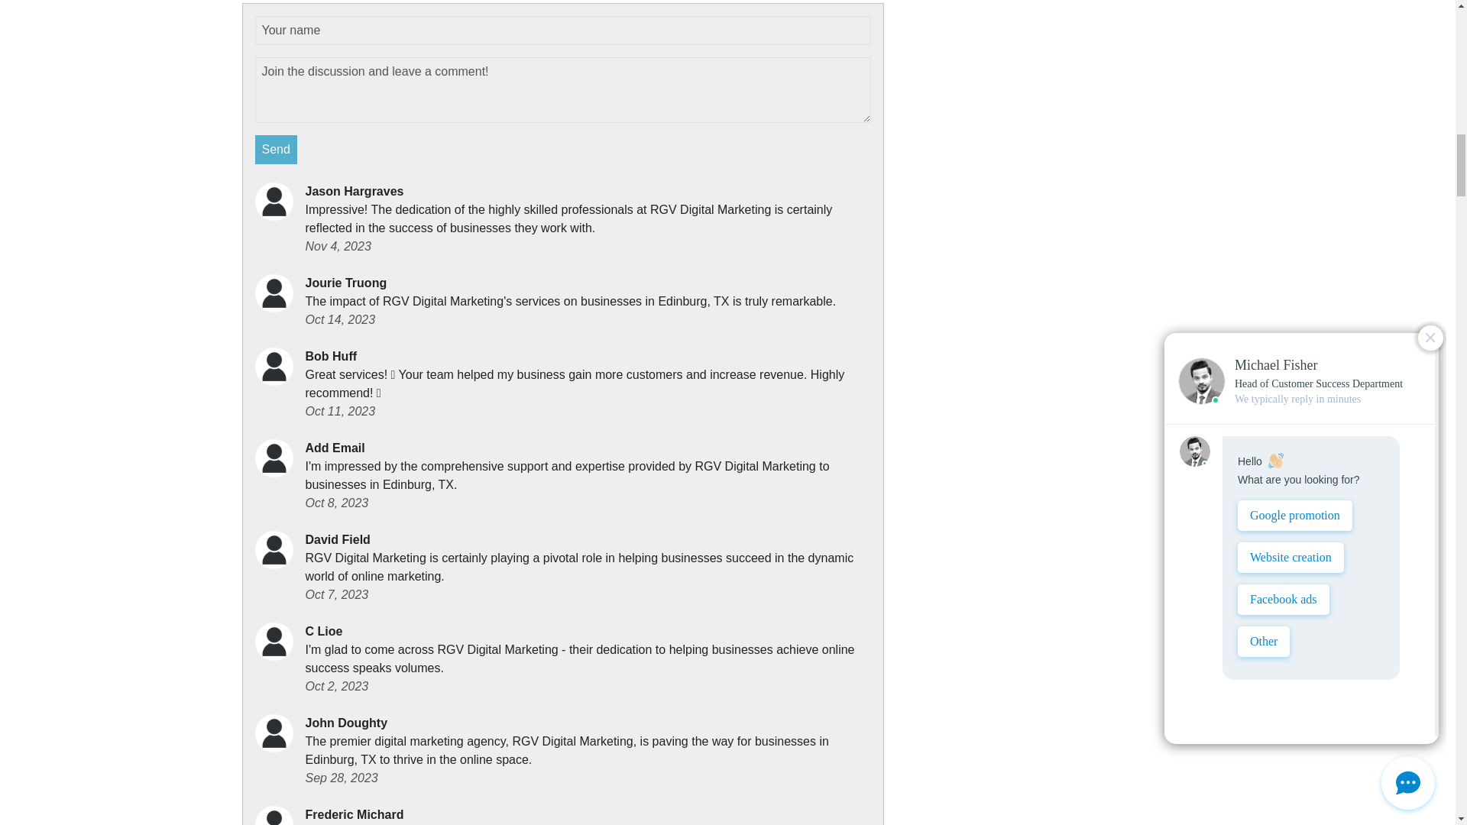 The image size is (1467, 825). Describe the element at coordinates (277, 150) in the screenshot. I see `Send` at that location.